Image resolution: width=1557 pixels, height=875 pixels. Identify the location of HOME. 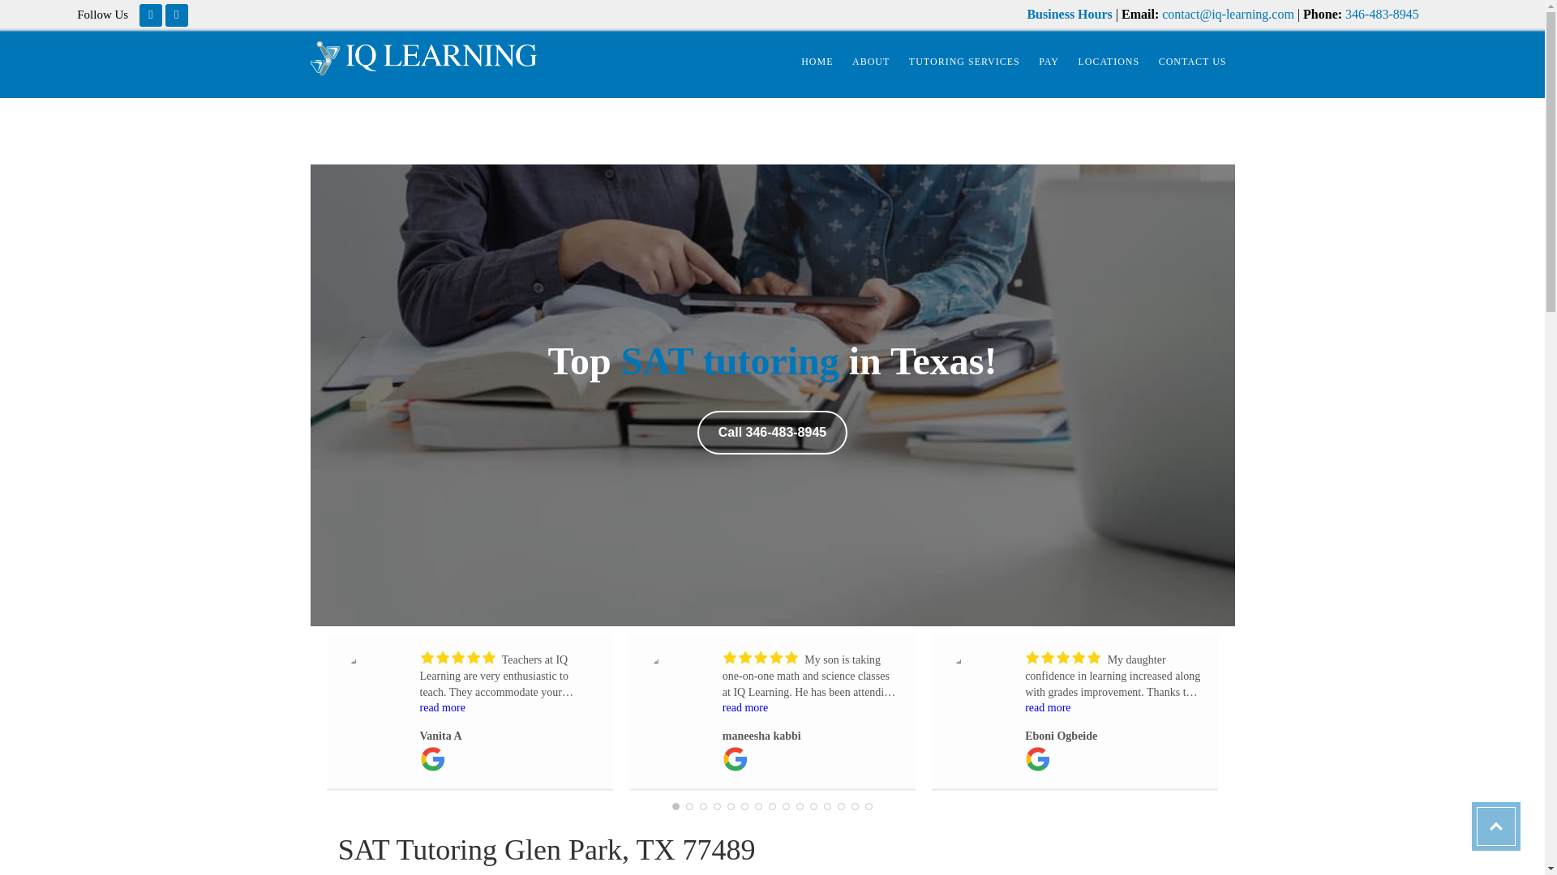
(816, 62).